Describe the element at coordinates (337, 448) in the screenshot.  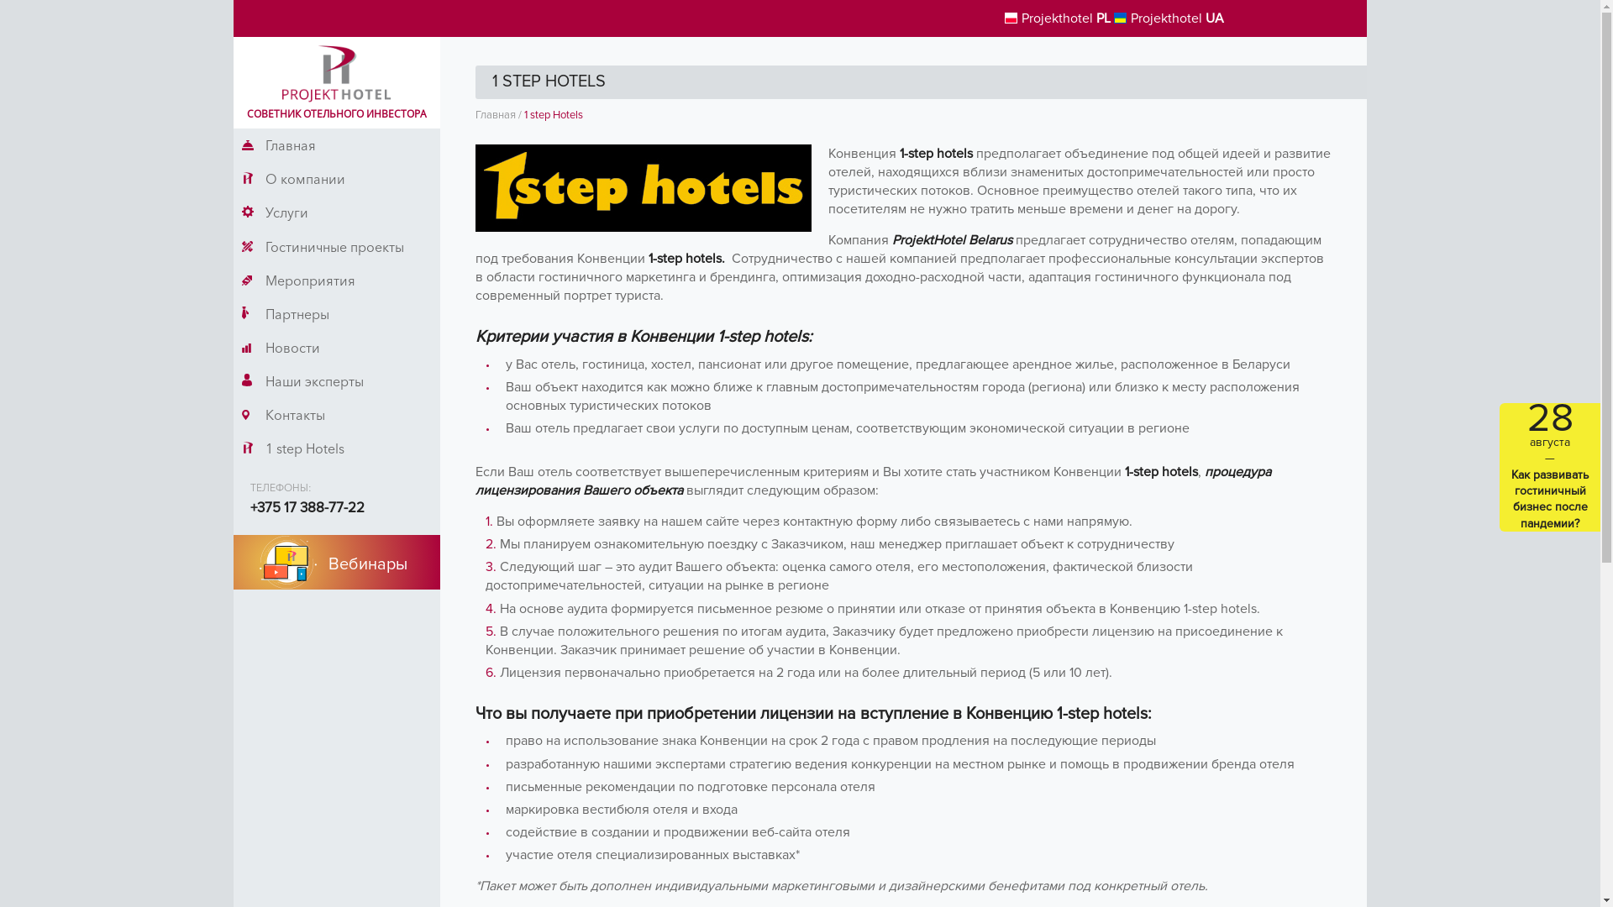
I see `1 step Hotels` at that location.